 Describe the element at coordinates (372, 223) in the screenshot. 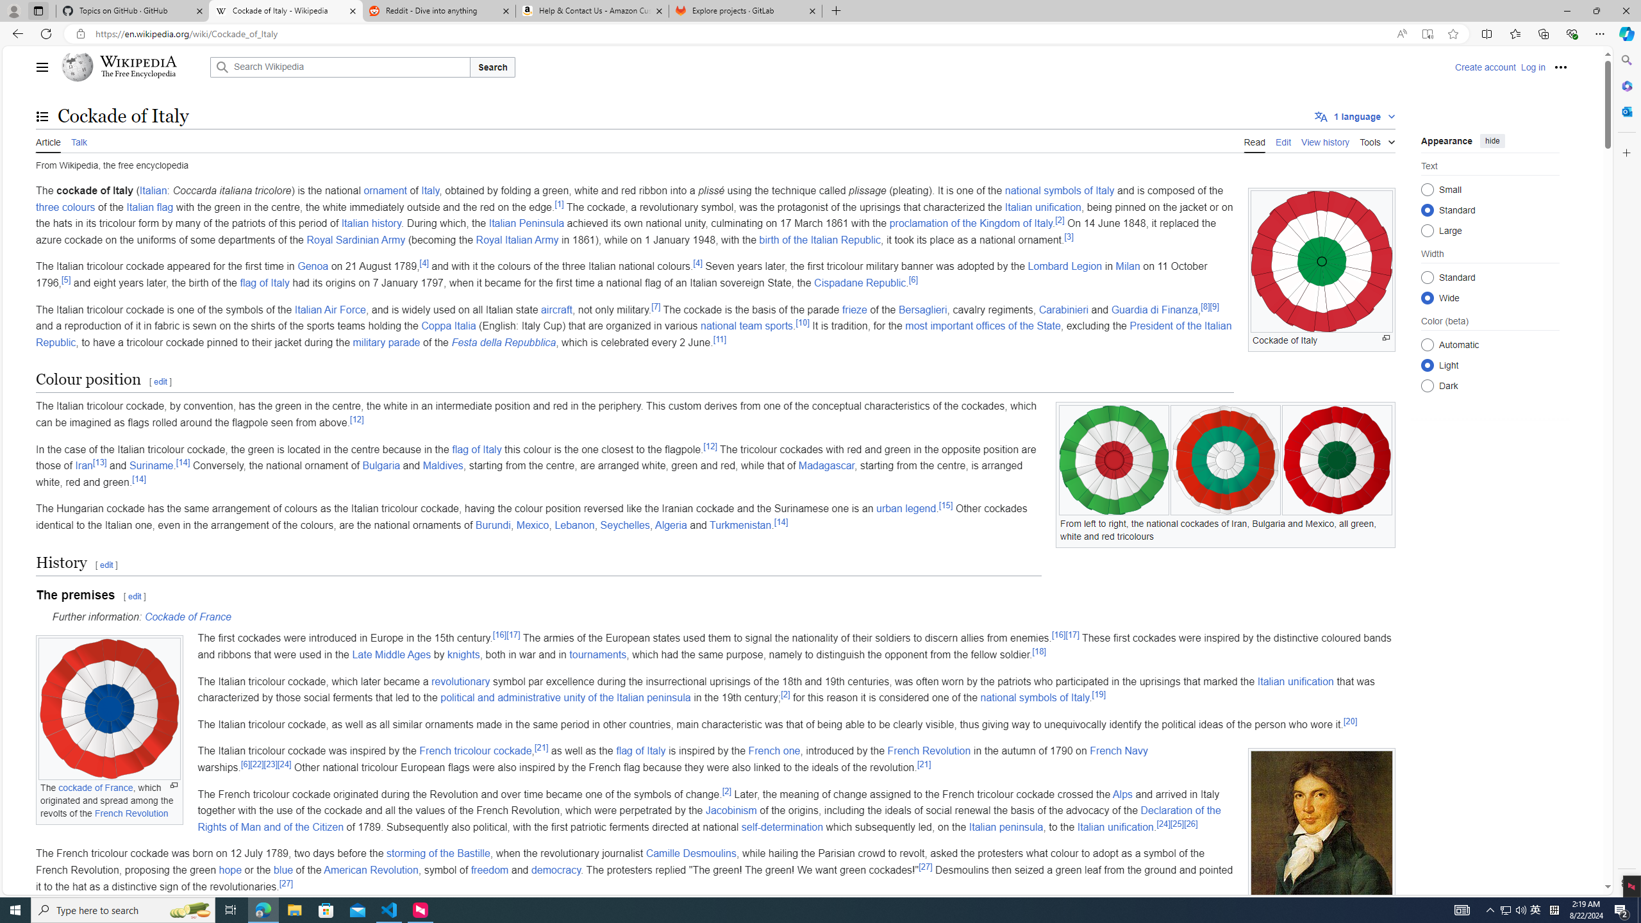

I see `Italian history` at that location.